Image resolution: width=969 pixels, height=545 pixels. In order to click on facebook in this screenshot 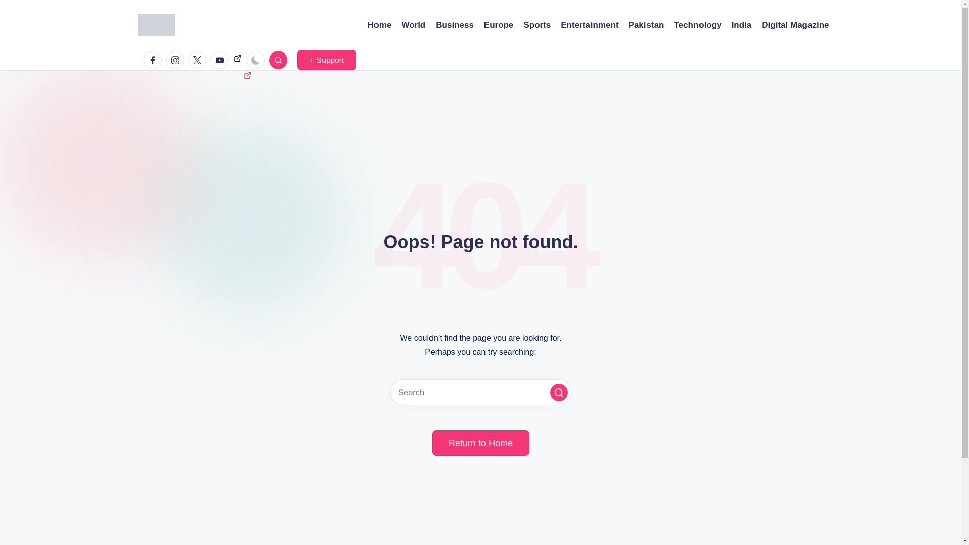, I will do `click(154, 60)`.